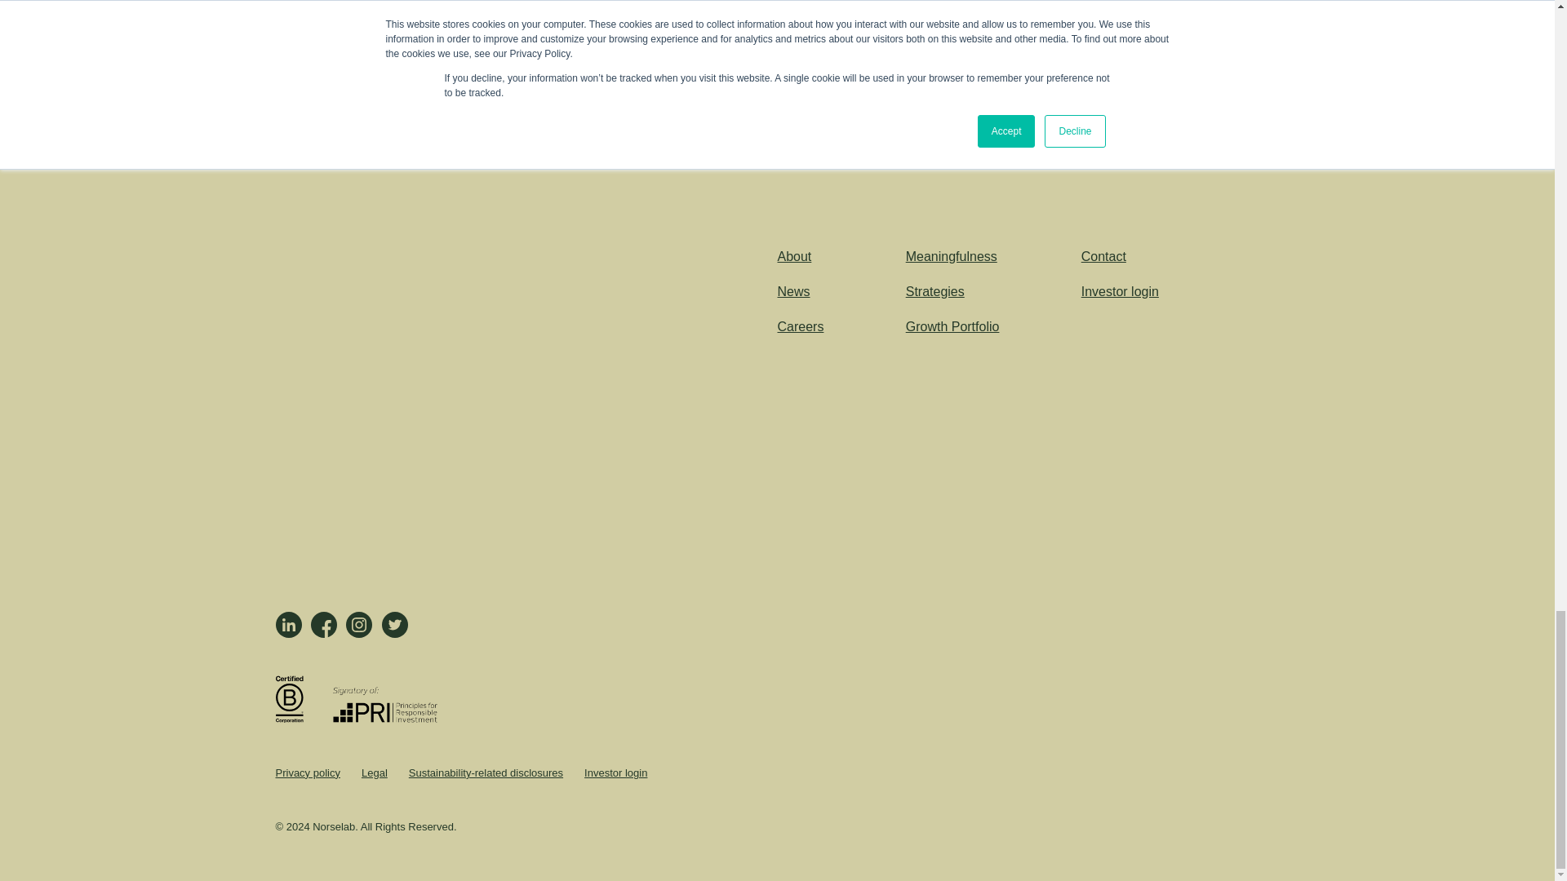  What do you see at coordinates (464, 408) in the screenshot?
I see `Form 0` at bounding box center [464, 408].